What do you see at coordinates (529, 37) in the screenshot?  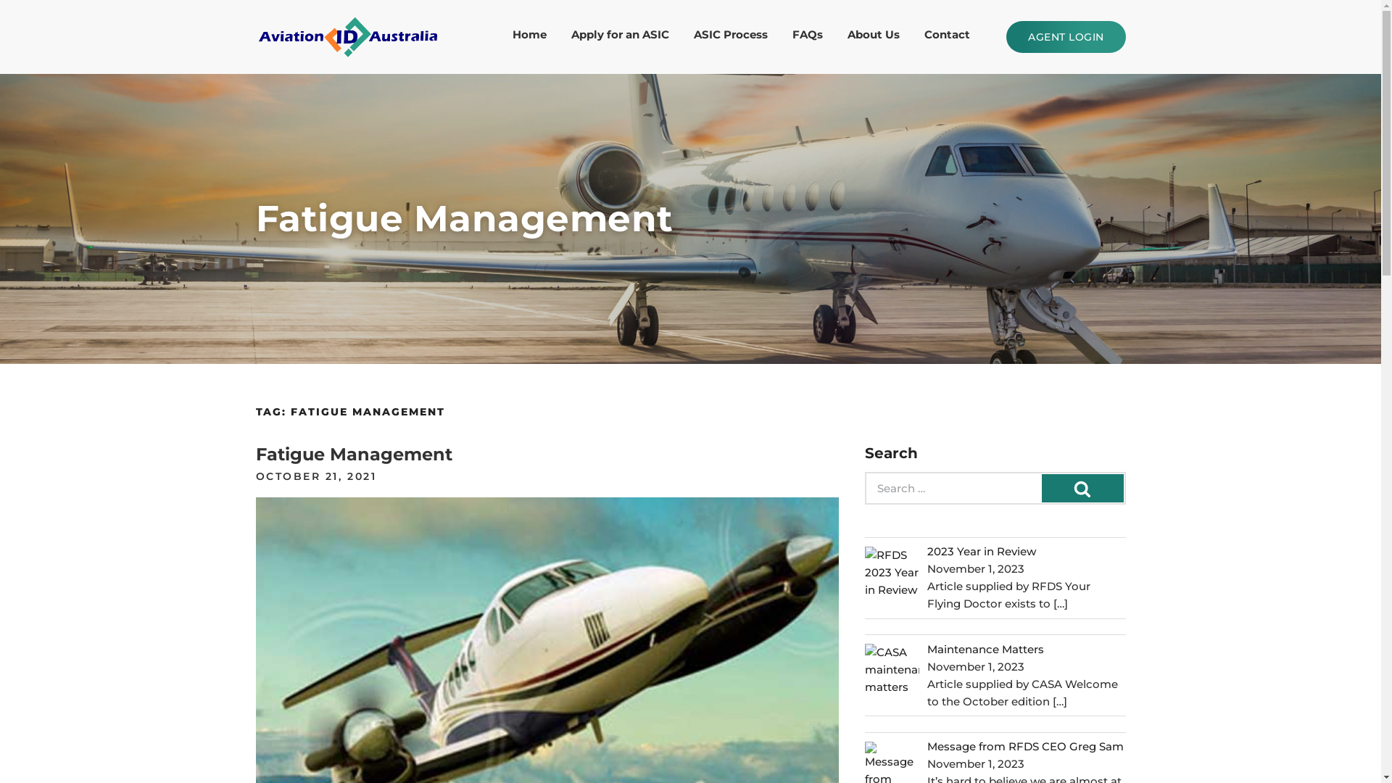 I see `Home` at bounding box center [529, 37].